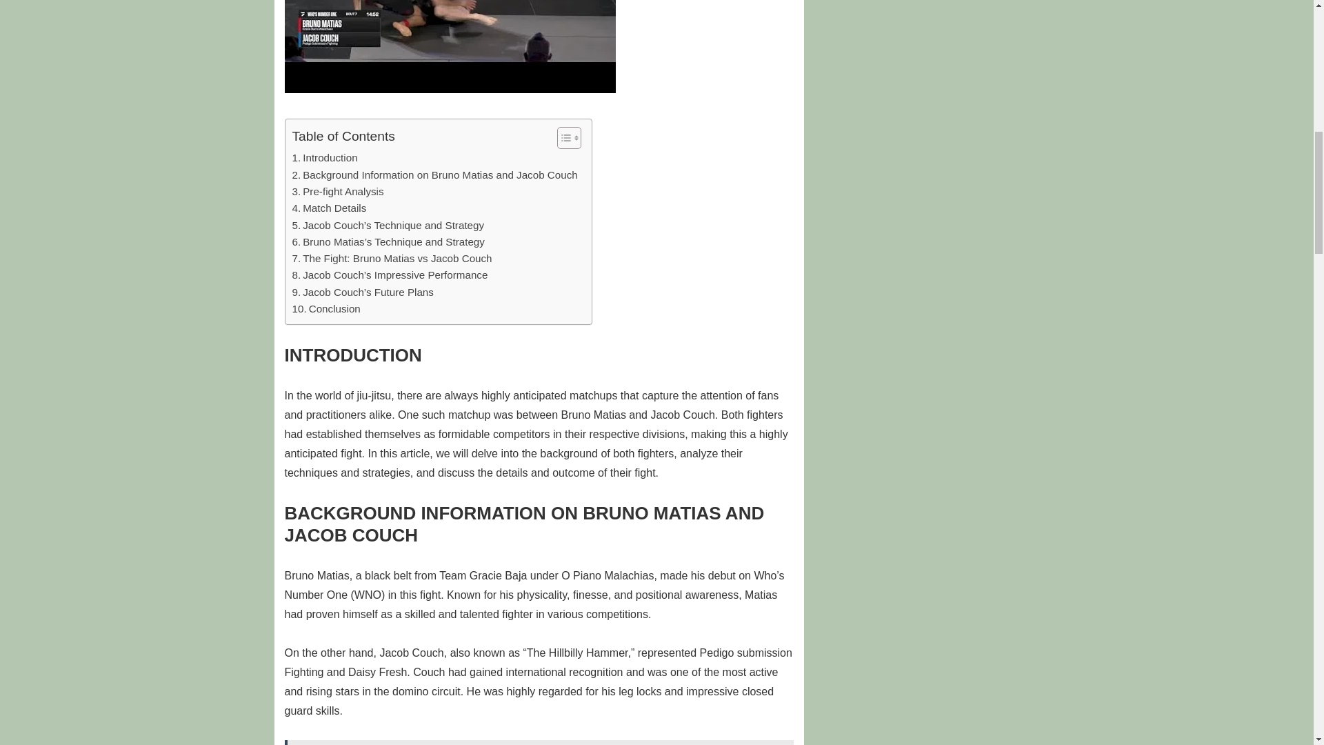  What do you see at coordinates (326, 309) in the screenshot?
I see `Conclusion` at bounding box center [326, 309].